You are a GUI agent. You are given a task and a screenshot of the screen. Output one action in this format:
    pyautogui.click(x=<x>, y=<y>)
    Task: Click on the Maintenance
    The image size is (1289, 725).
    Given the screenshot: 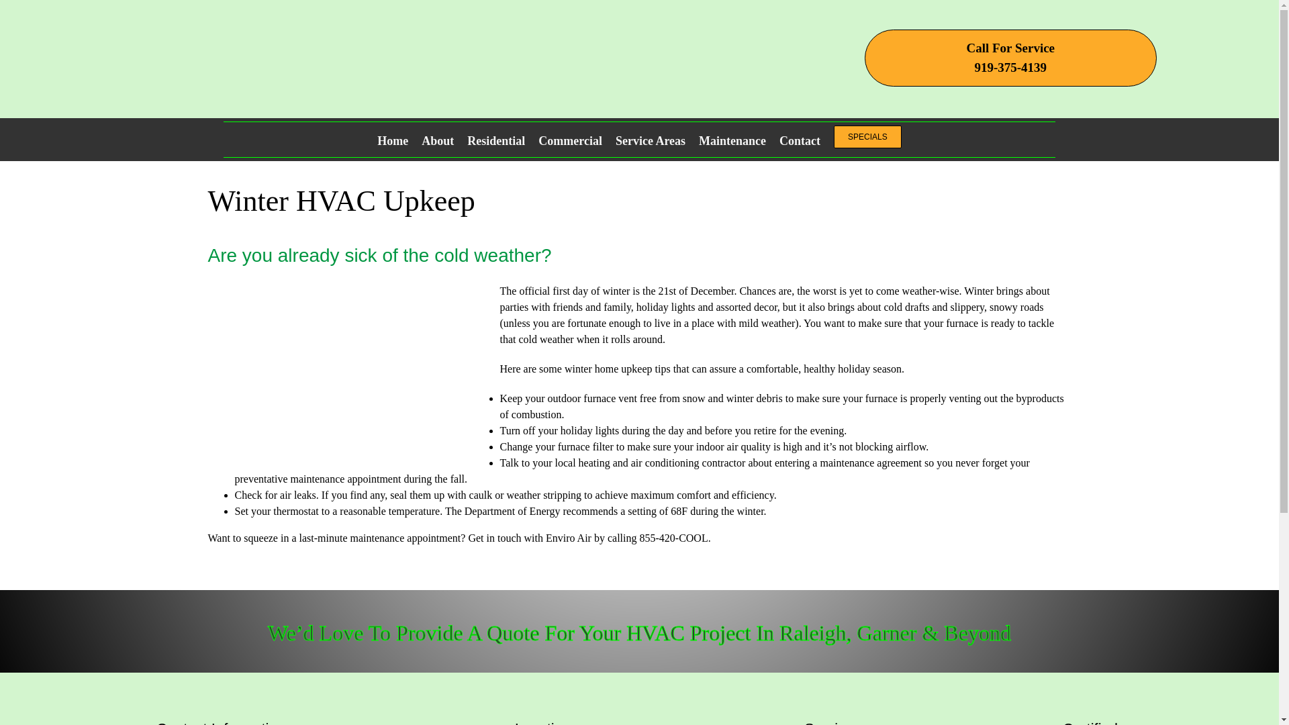 What is the action you would take?
    pyautogui.click(x=393, y=139)
    